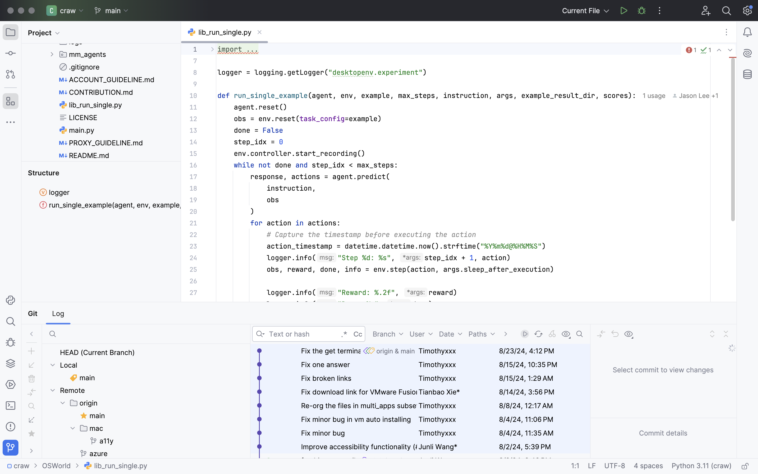 This screenshot has width=758, height=474. I want to click on 0 0 0 Structure 0 0 0 0 0 0 0 0 0 0 0 0 0 0 0 0 0 0 0 0, so click(101, 232).